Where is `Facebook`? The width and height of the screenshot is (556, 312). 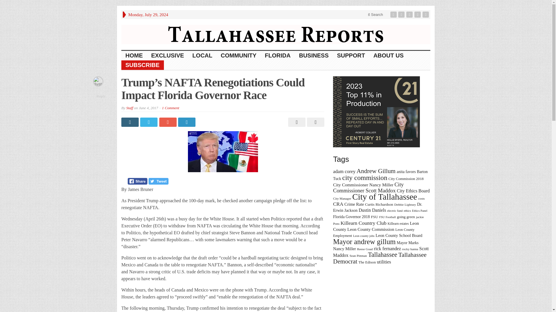
Facebook is located at coordinates (394, 14).